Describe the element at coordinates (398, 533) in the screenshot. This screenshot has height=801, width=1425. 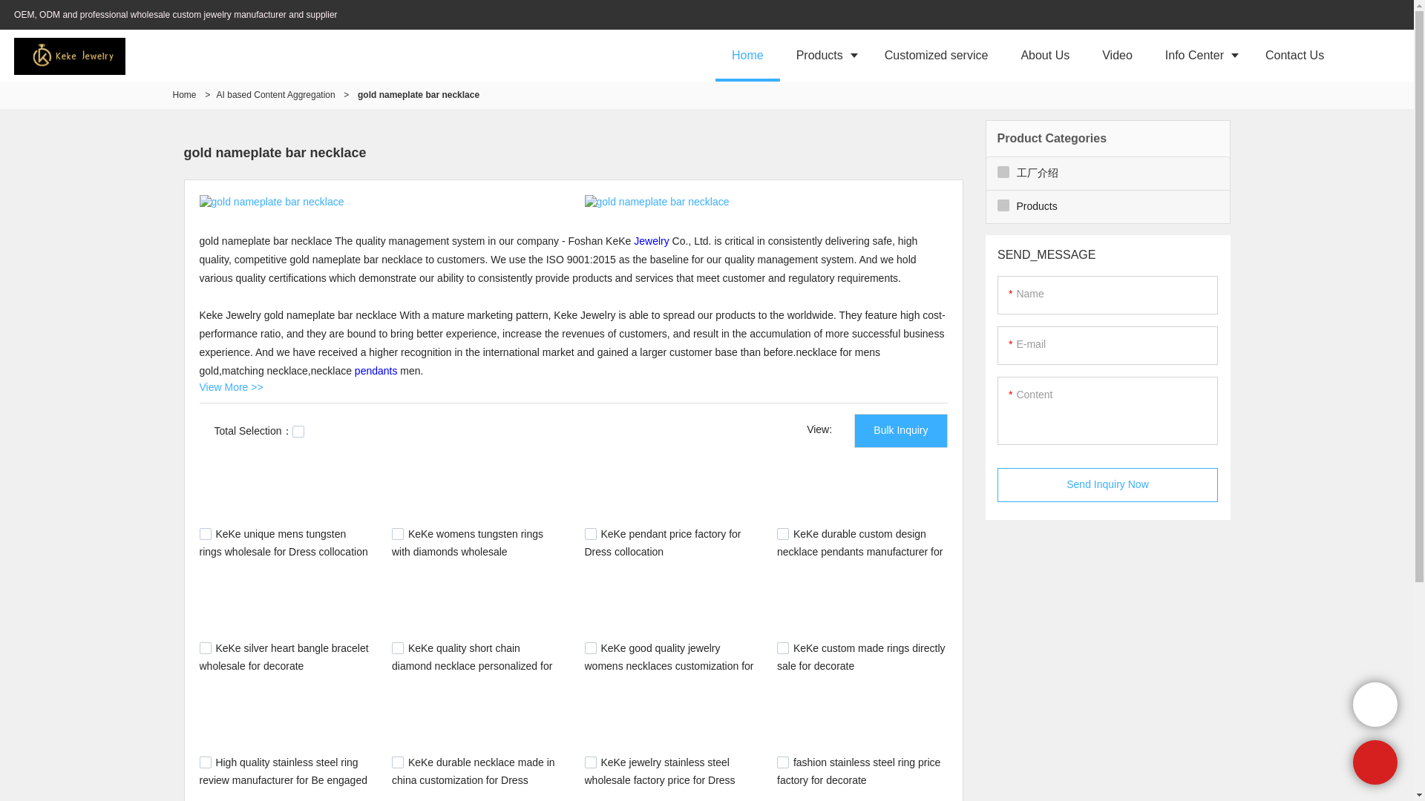
I see `4762` at that location.